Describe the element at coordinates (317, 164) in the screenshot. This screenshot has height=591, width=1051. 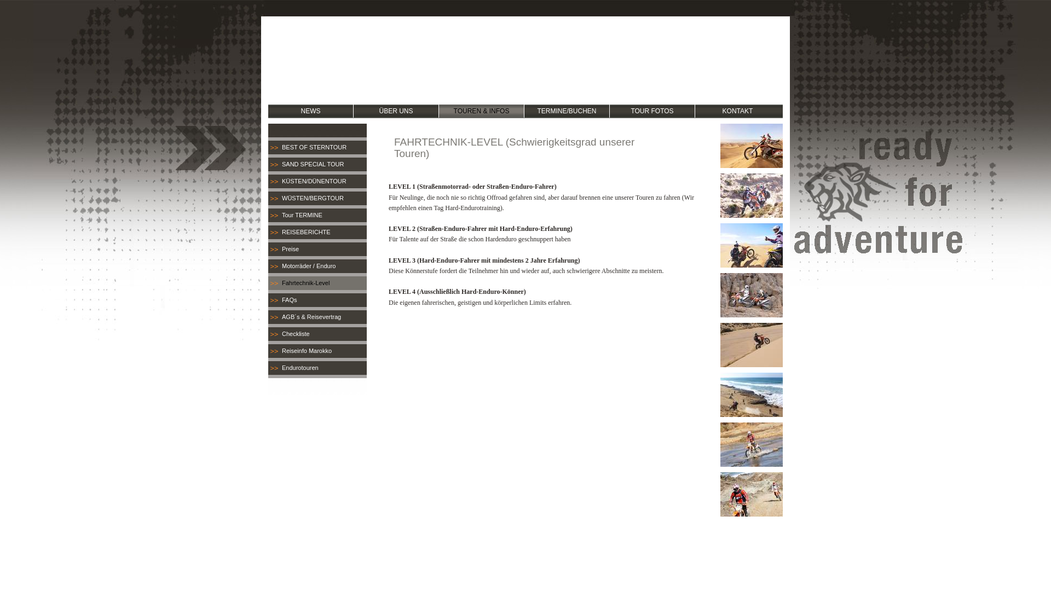
I see `SAND SPECIAL TOUR` at that location.